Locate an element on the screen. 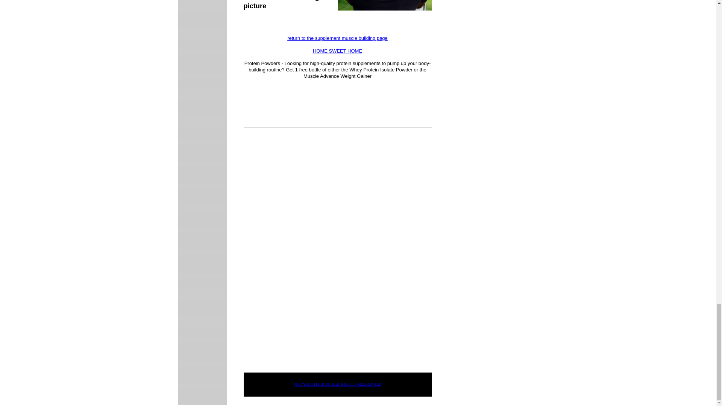 This screenshot has width=722, height=406. COPYRIGHT 2010 ALL RIGHTS RESERVED is located at coordinates (337, 384).